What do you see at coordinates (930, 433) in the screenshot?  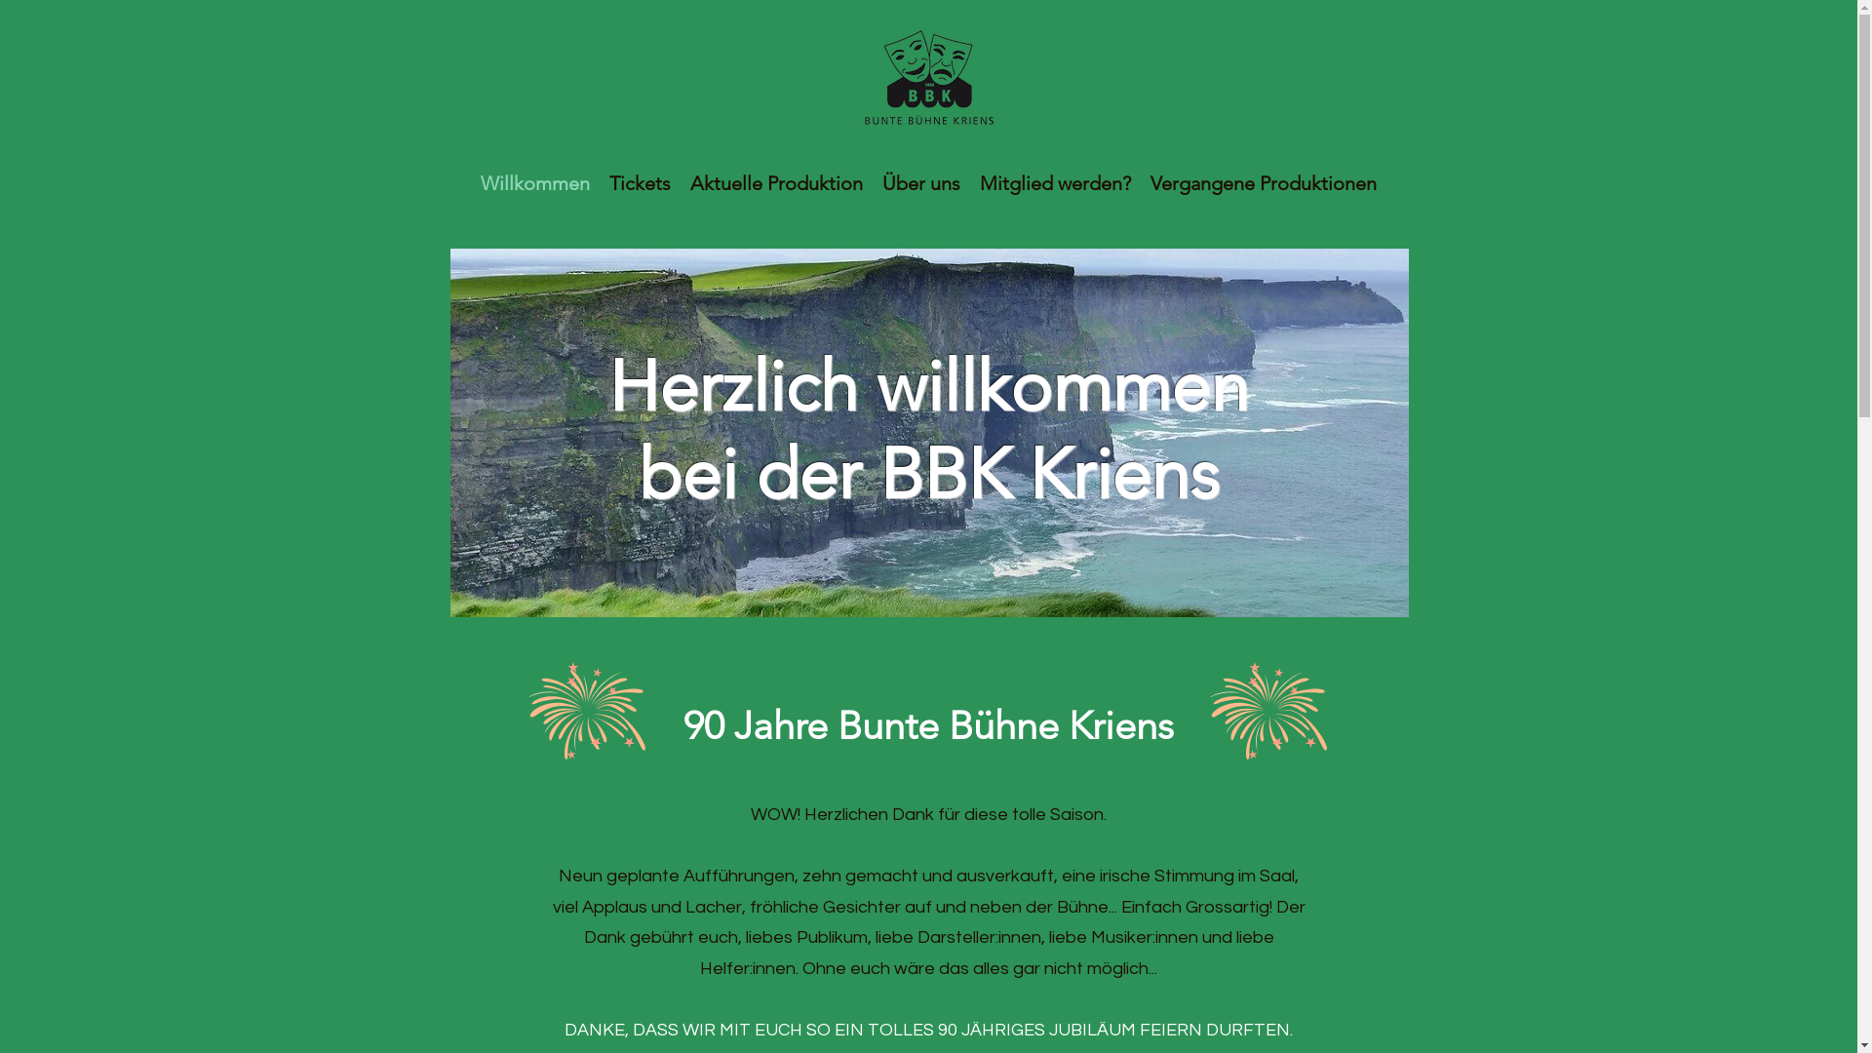 I see `Irland-Cliffs-of-Mother-1170x450.jpg` at bounding box center [930, 433].